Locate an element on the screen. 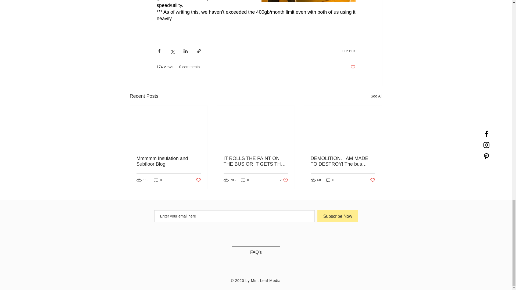 The width and height of the screenshot is (516, 290). Our Bus is located at coordinates (348, 51).